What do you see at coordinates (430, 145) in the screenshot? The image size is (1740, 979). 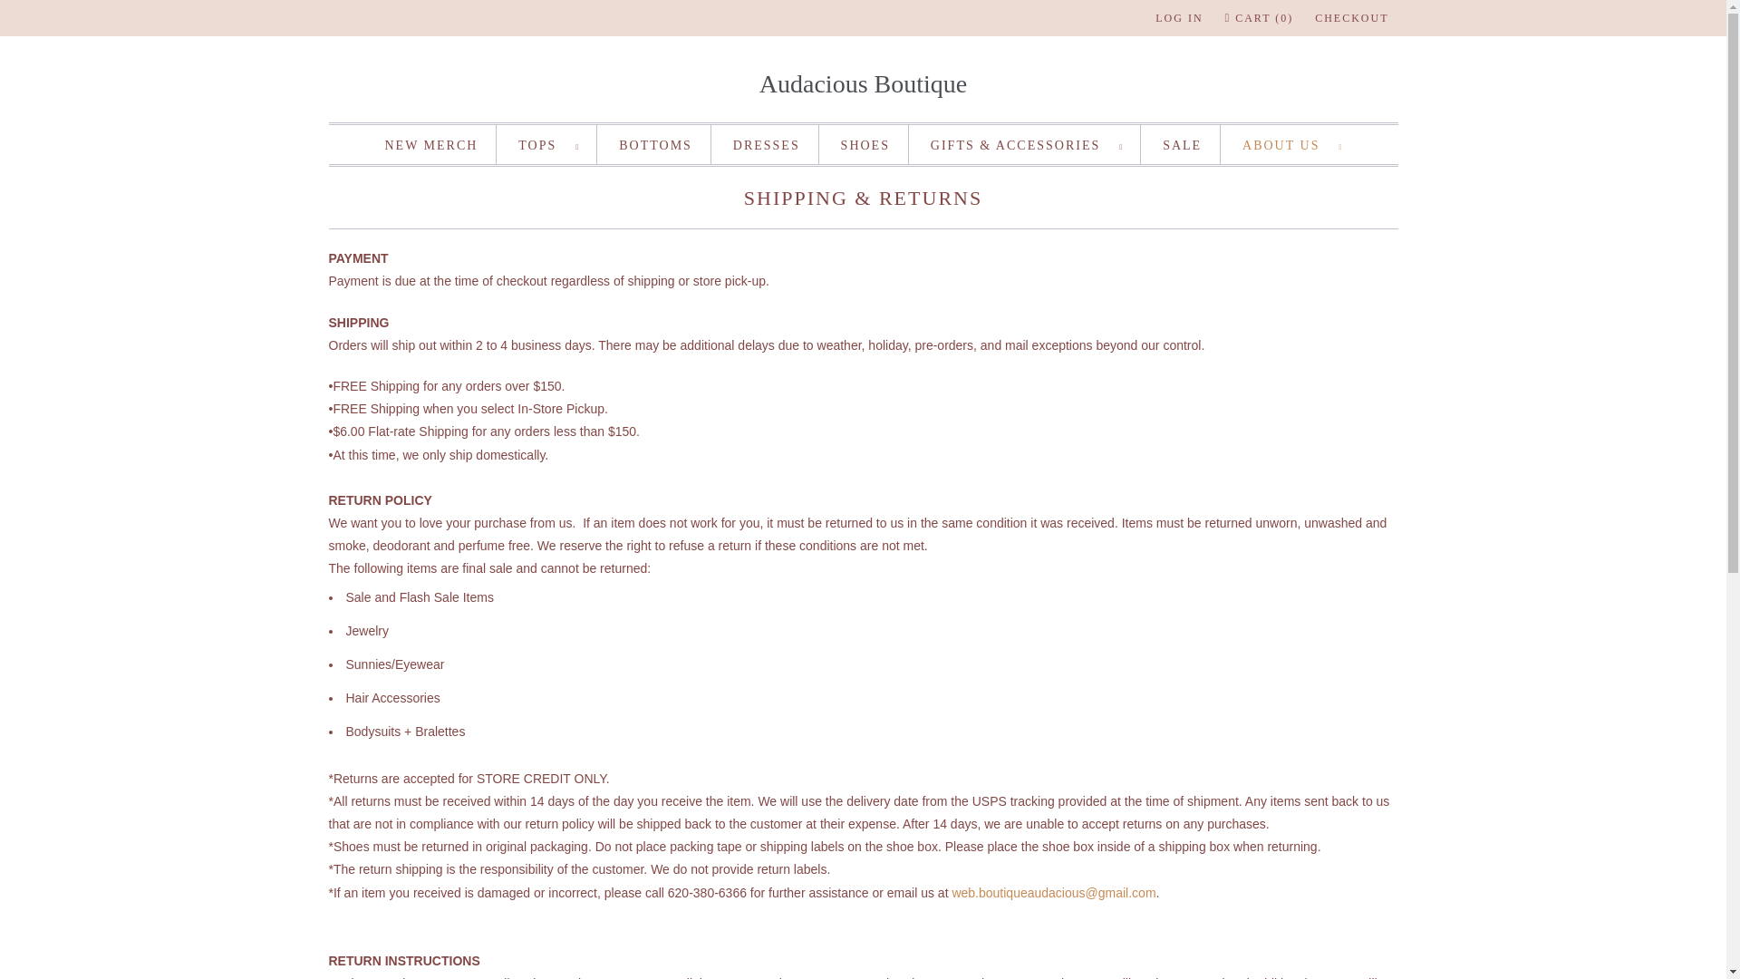 I see `NEW MERCH` at bounding box center [430, 145].